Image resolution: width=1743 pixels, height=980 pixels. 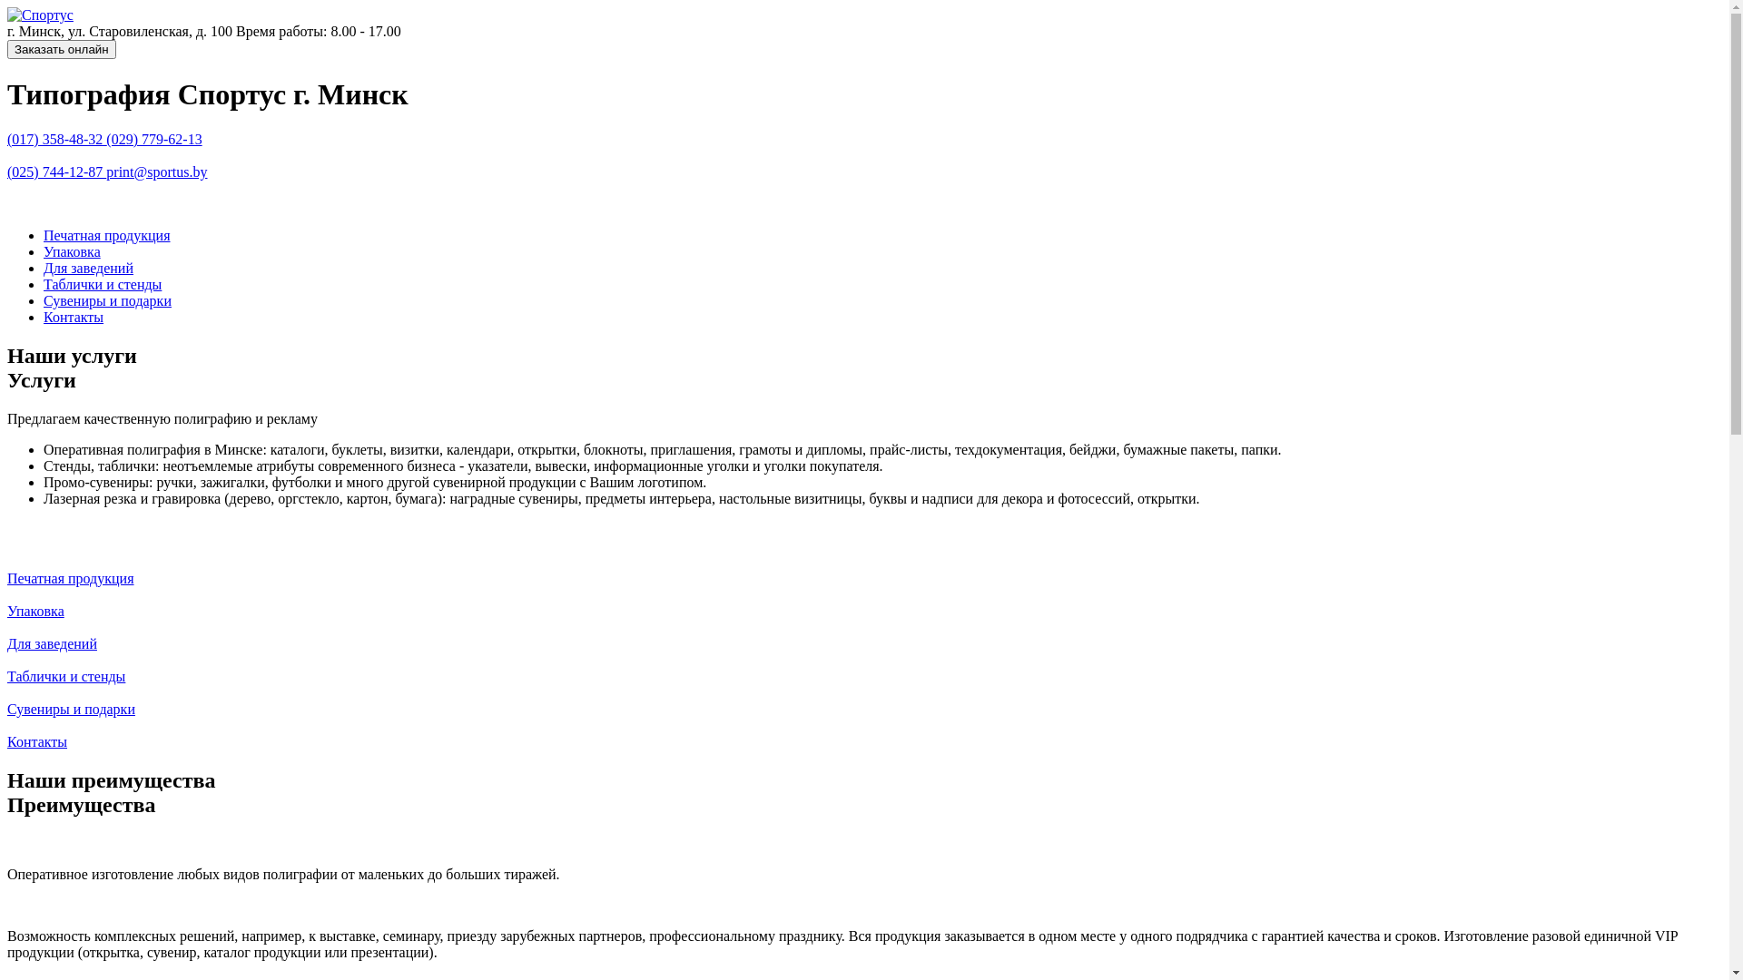 What do you see at coordinates (56, 140) in the screenshot?
I see `(017) 358-48-32` at bounding box center [56, 140].